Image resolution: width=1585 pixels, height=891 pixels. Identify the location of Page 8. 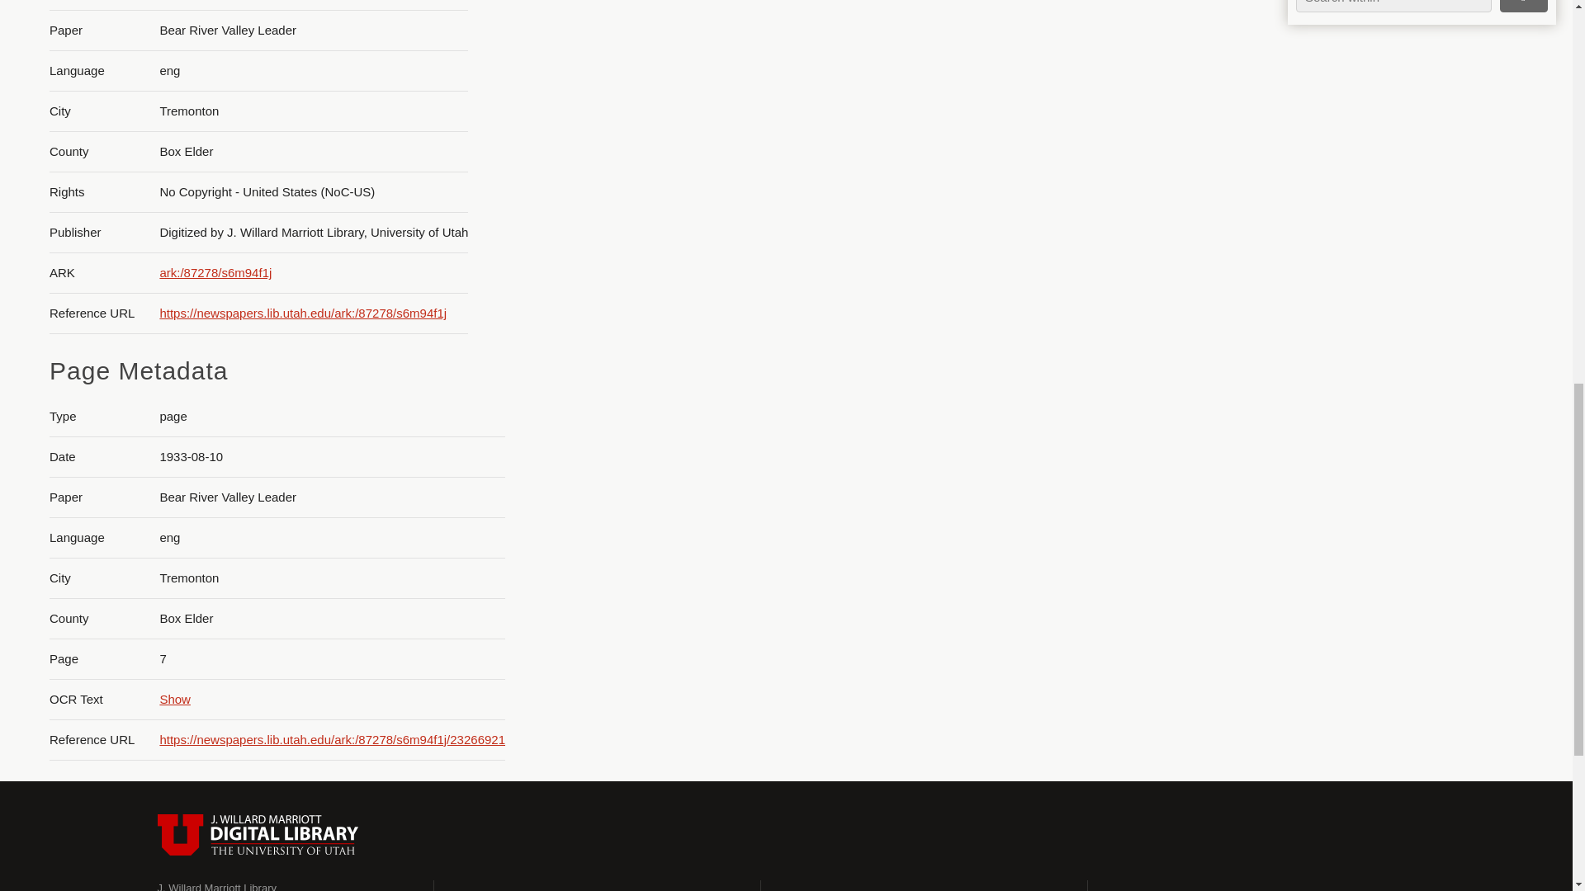
(1415, 288).